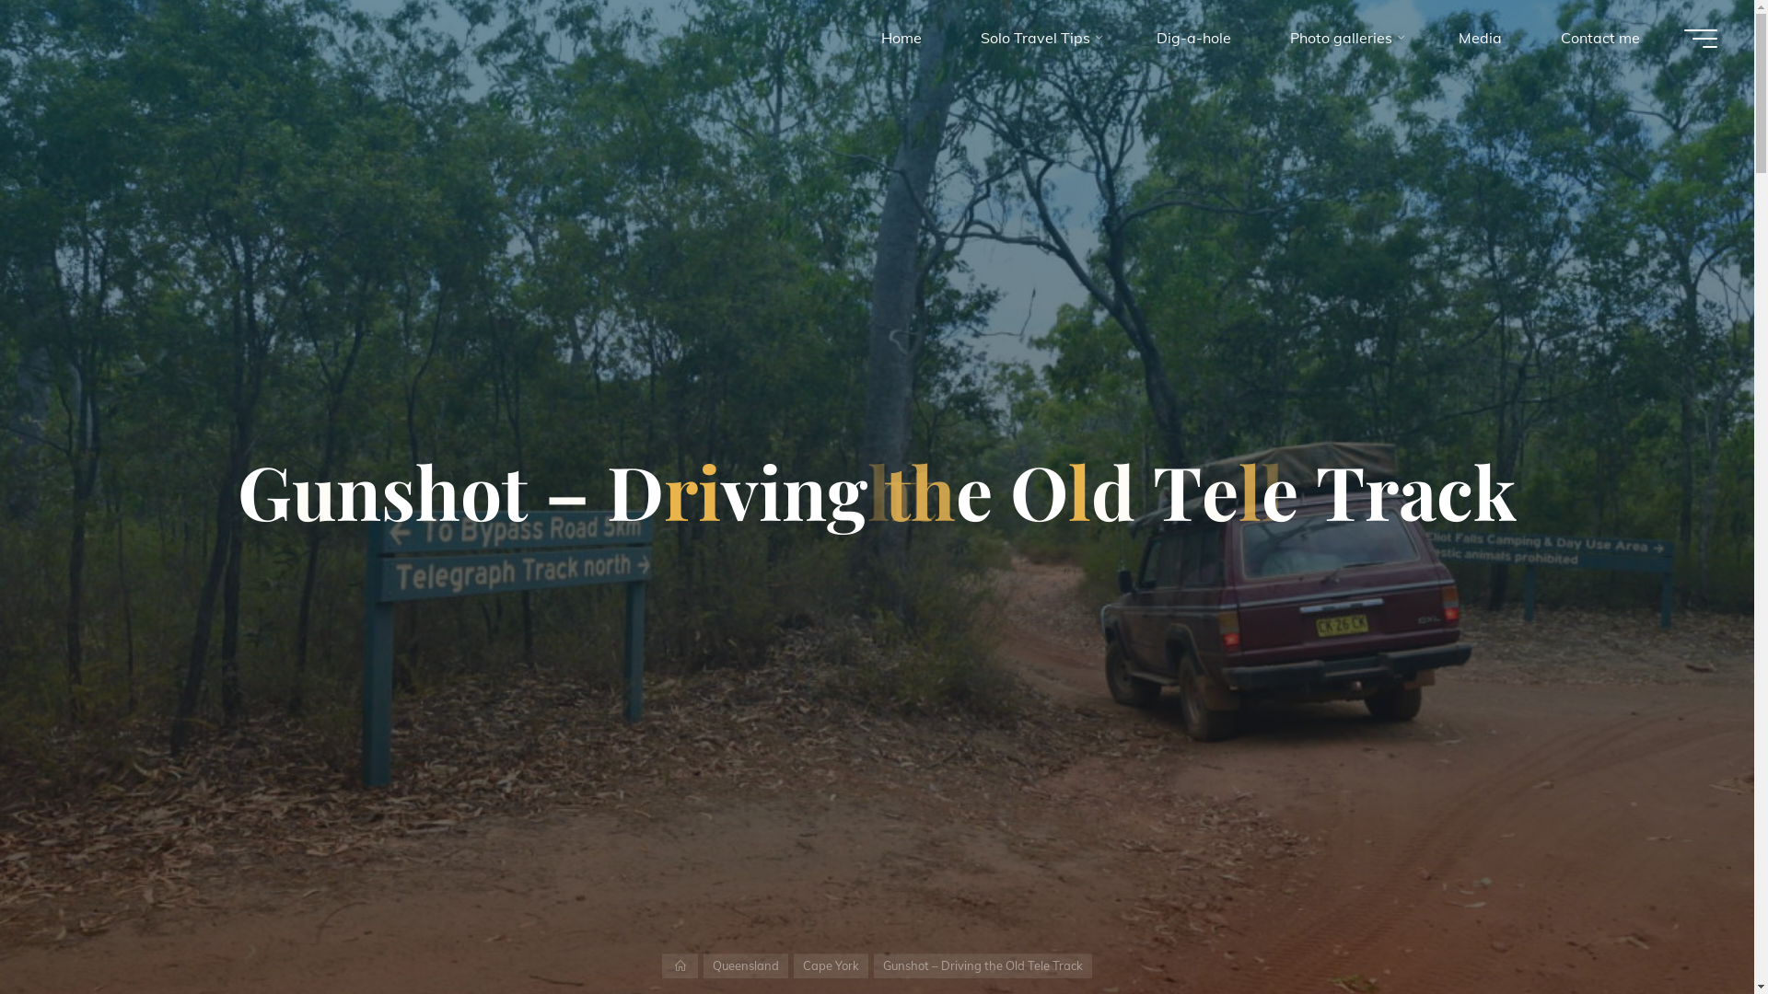 The height and width of the screenshot is (994, 1768). I want to click on Photo galleries, so click(1344, 39).